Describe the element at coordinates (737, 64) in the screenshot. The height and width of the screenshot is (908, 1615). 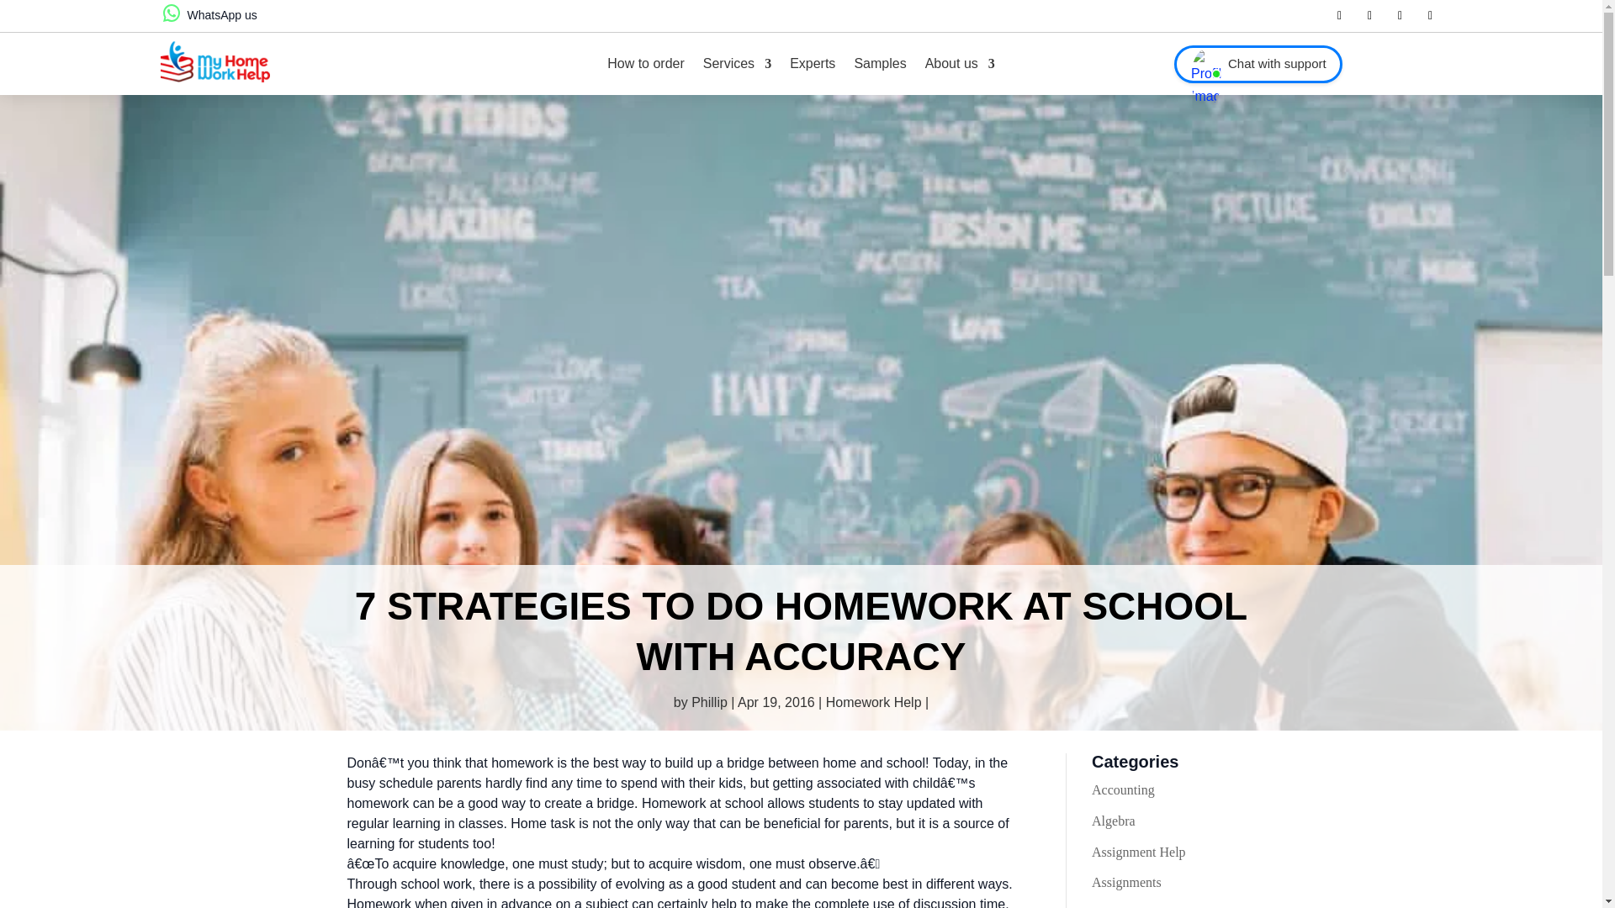
I see `Services` at that location.